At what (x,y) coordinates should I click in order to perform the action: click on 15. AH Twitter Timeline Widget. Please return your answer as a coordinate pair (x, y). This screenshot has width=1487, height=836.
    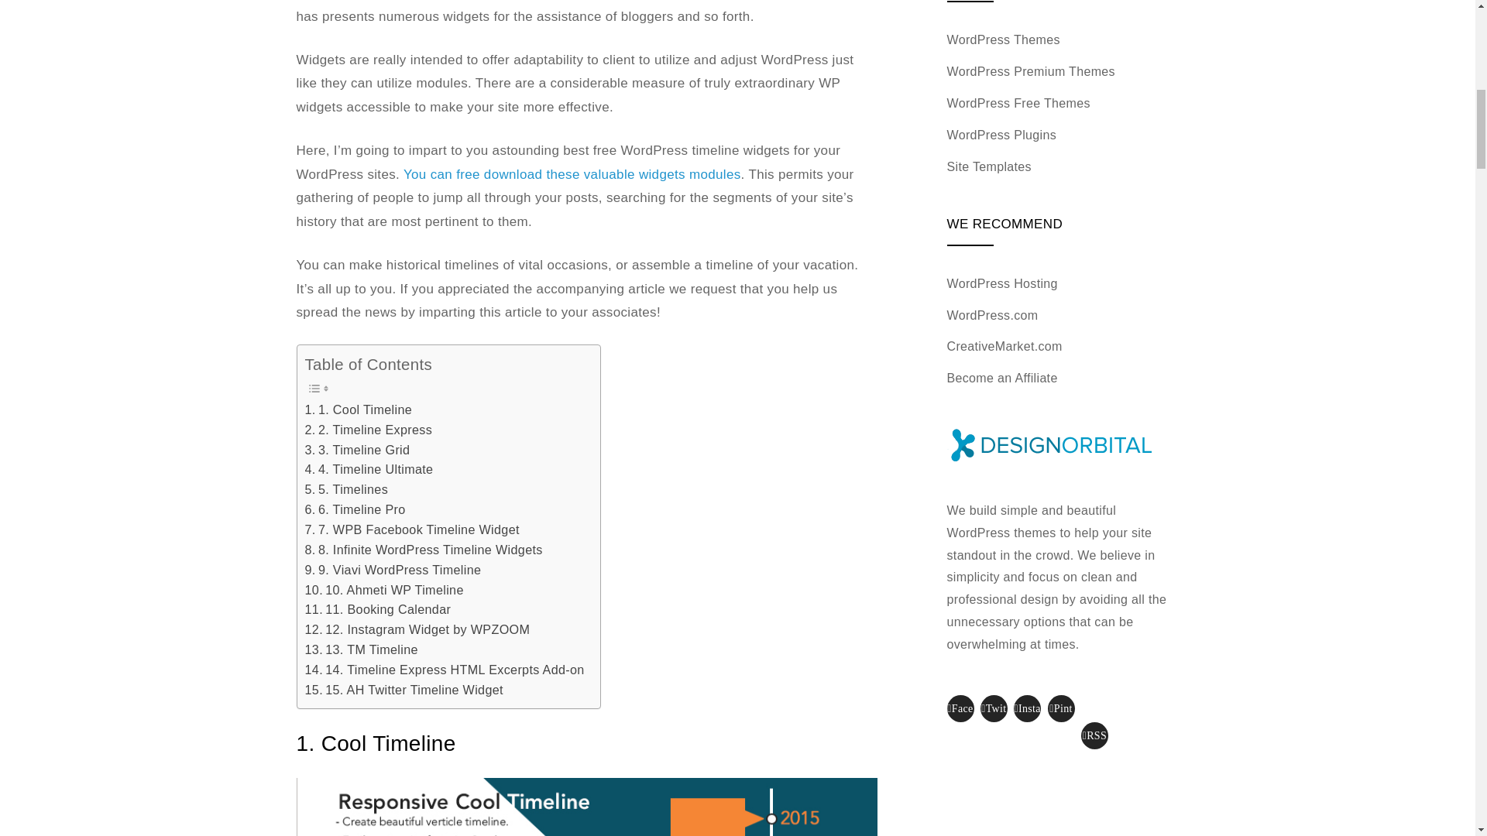
    Looking at the image, I should click on (404, 690).